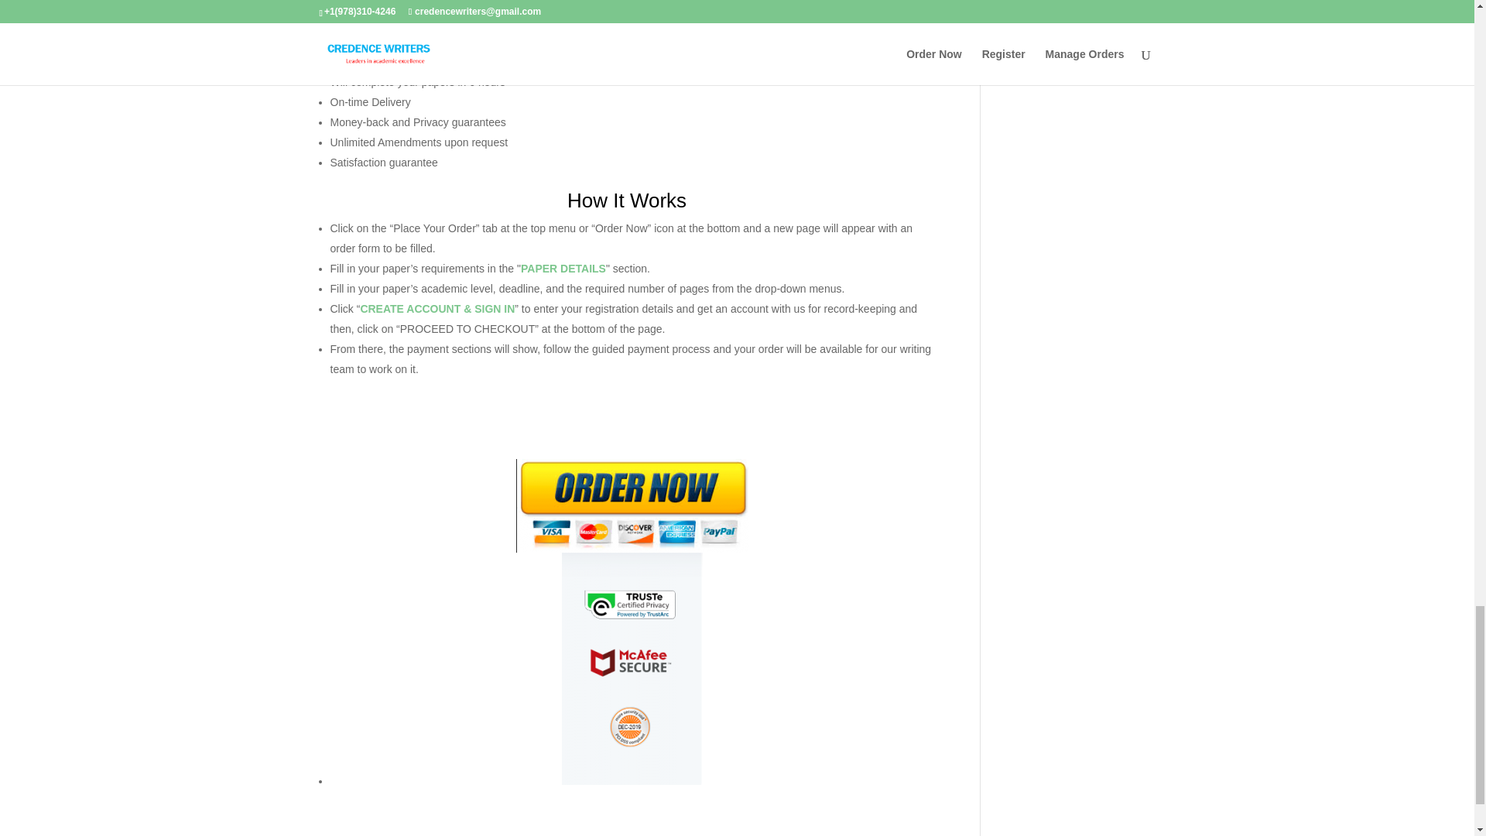 This screenshot has height=836, width=1486. Describe the element at coordinates (563, 269) in the screenshot. I see `PAPER DETAILS` at that location.